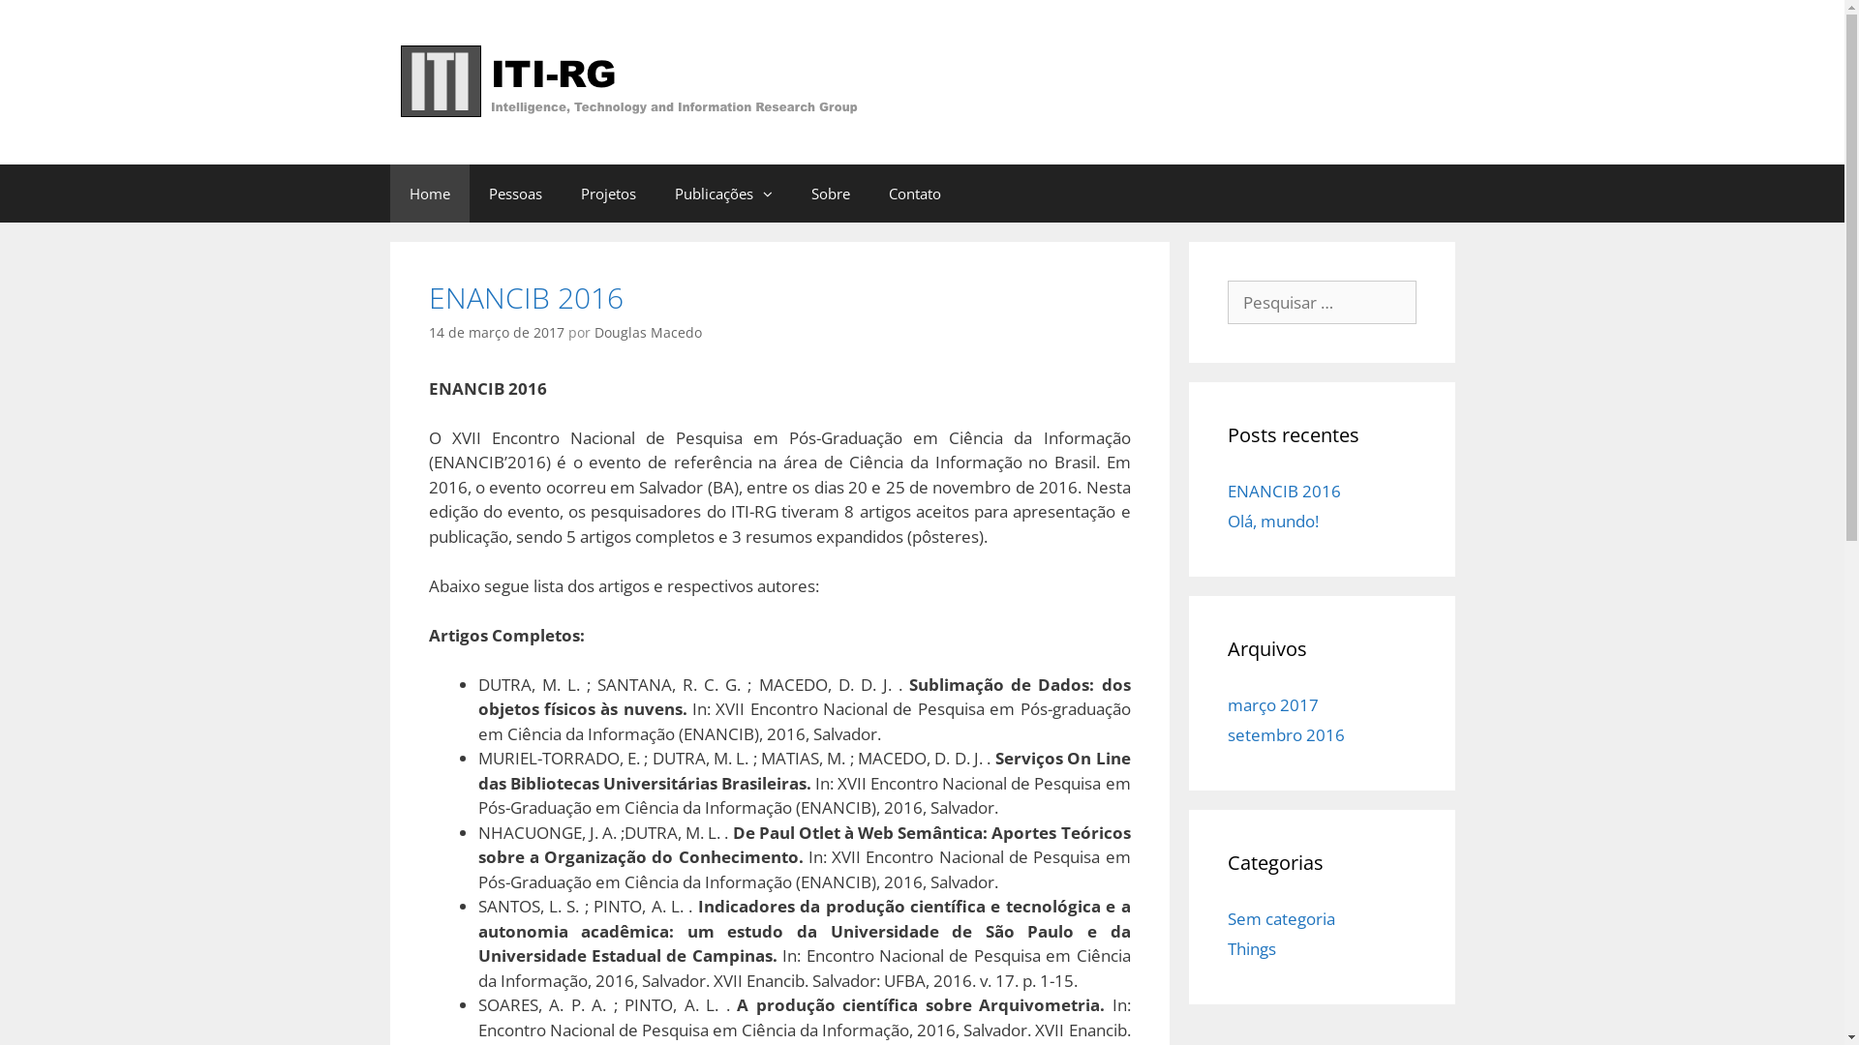 The image size is (1859, 1045). What do you see at coordinates (628, 82) in the screenshot?
I see `ITI-RG` at bounding box center [628, 82].